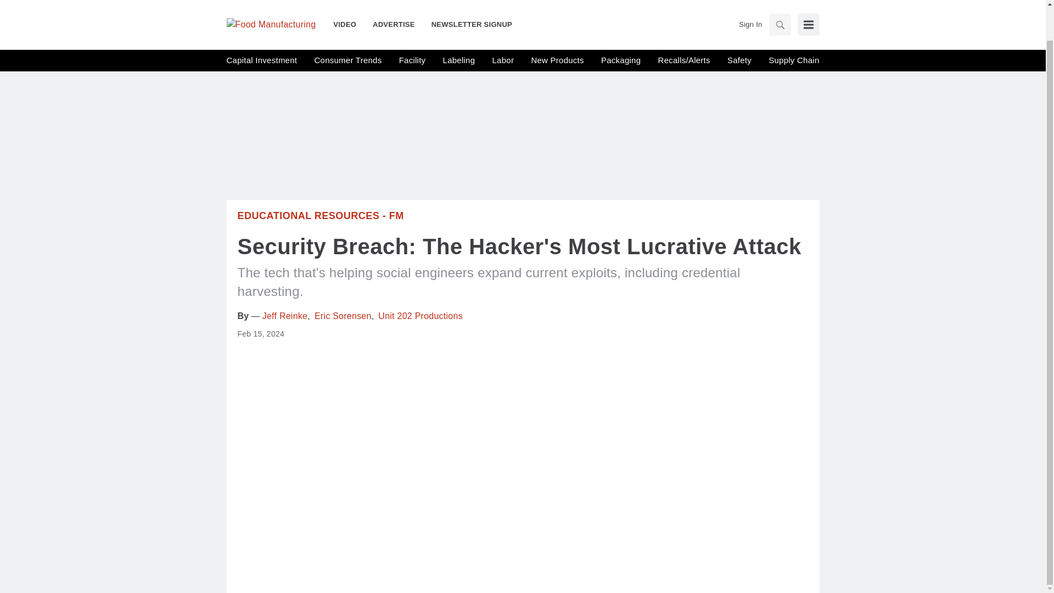  What do you see at coordinates (321, 215) in the screenshot?
I see `Educational Resources - FM` at bounding box center [321, 215].